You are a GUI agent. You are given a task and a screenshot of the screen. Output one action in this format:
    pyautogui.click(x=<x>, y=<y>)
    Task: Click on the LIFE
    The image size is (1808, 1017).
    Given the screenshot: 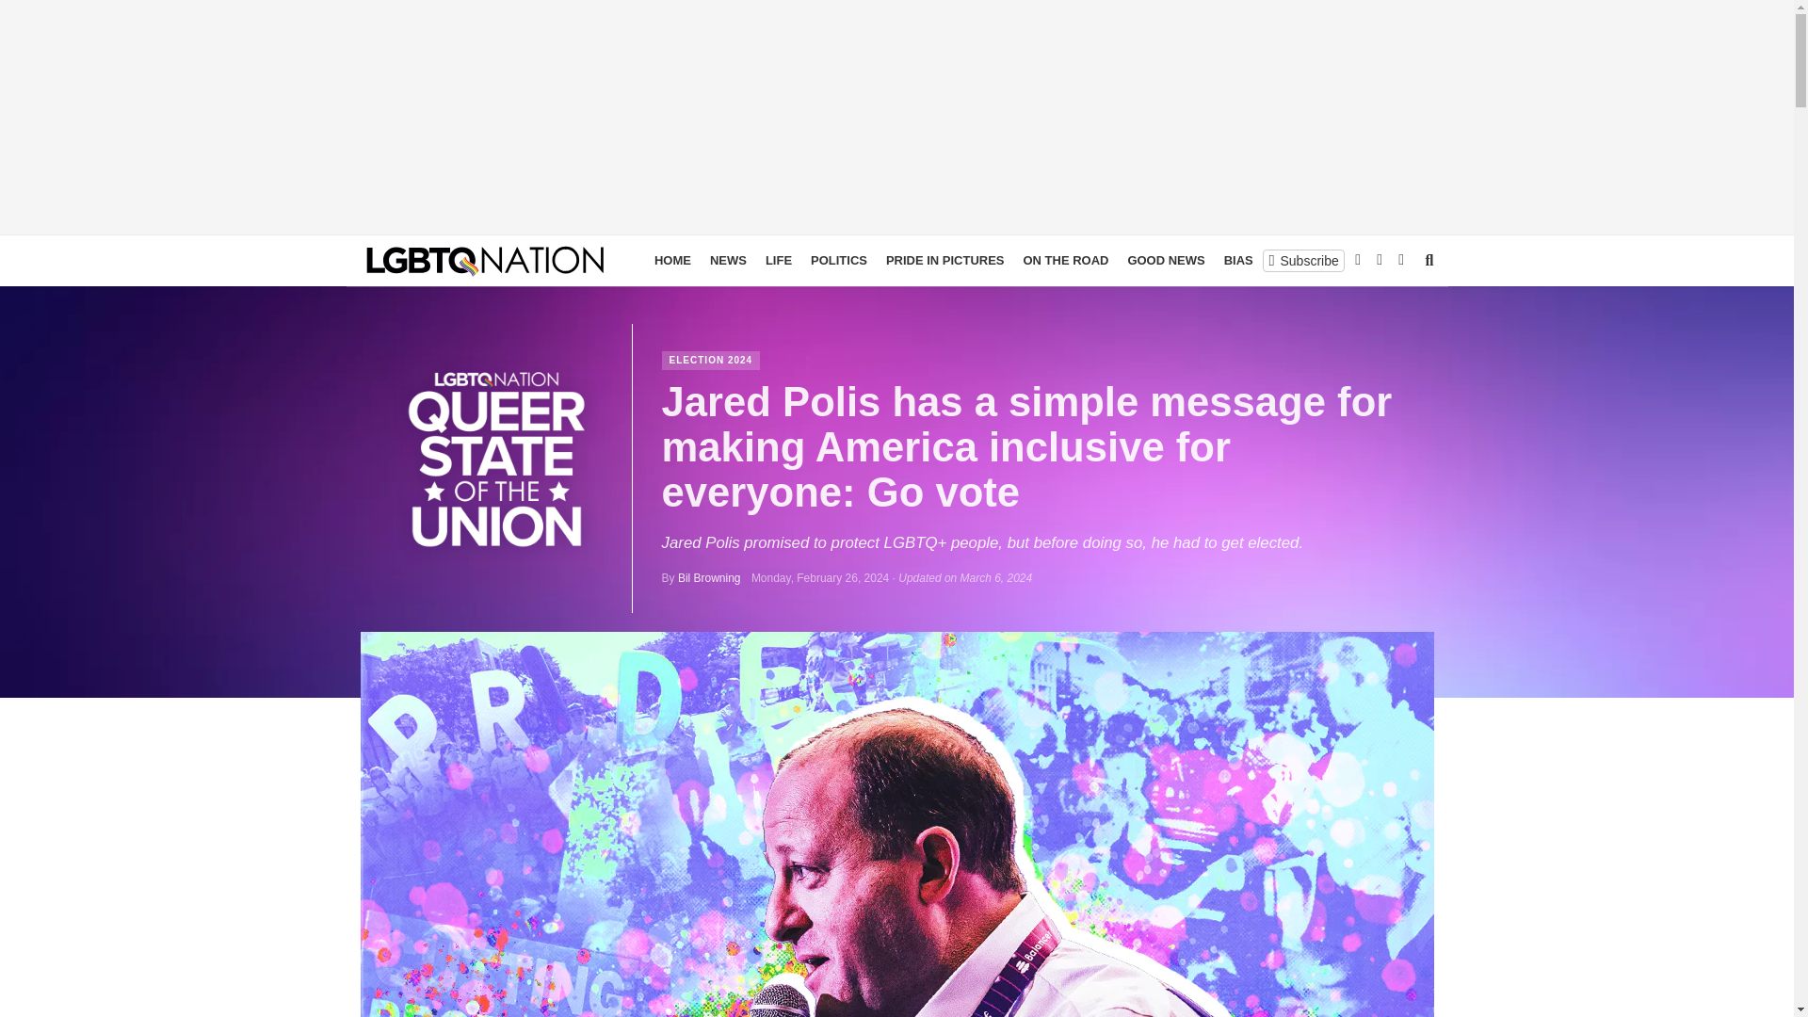 What is the action you would take?
    pyautogui.click(x=778, y=260)
    